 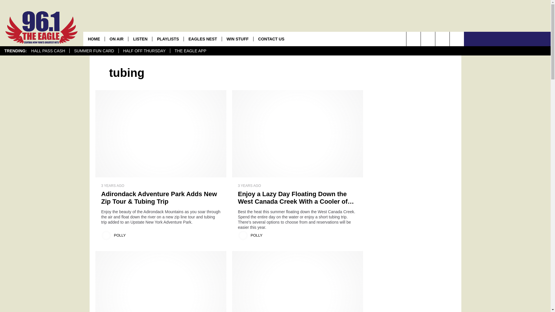 I want to click on HOME, so click(x=94, y=39).